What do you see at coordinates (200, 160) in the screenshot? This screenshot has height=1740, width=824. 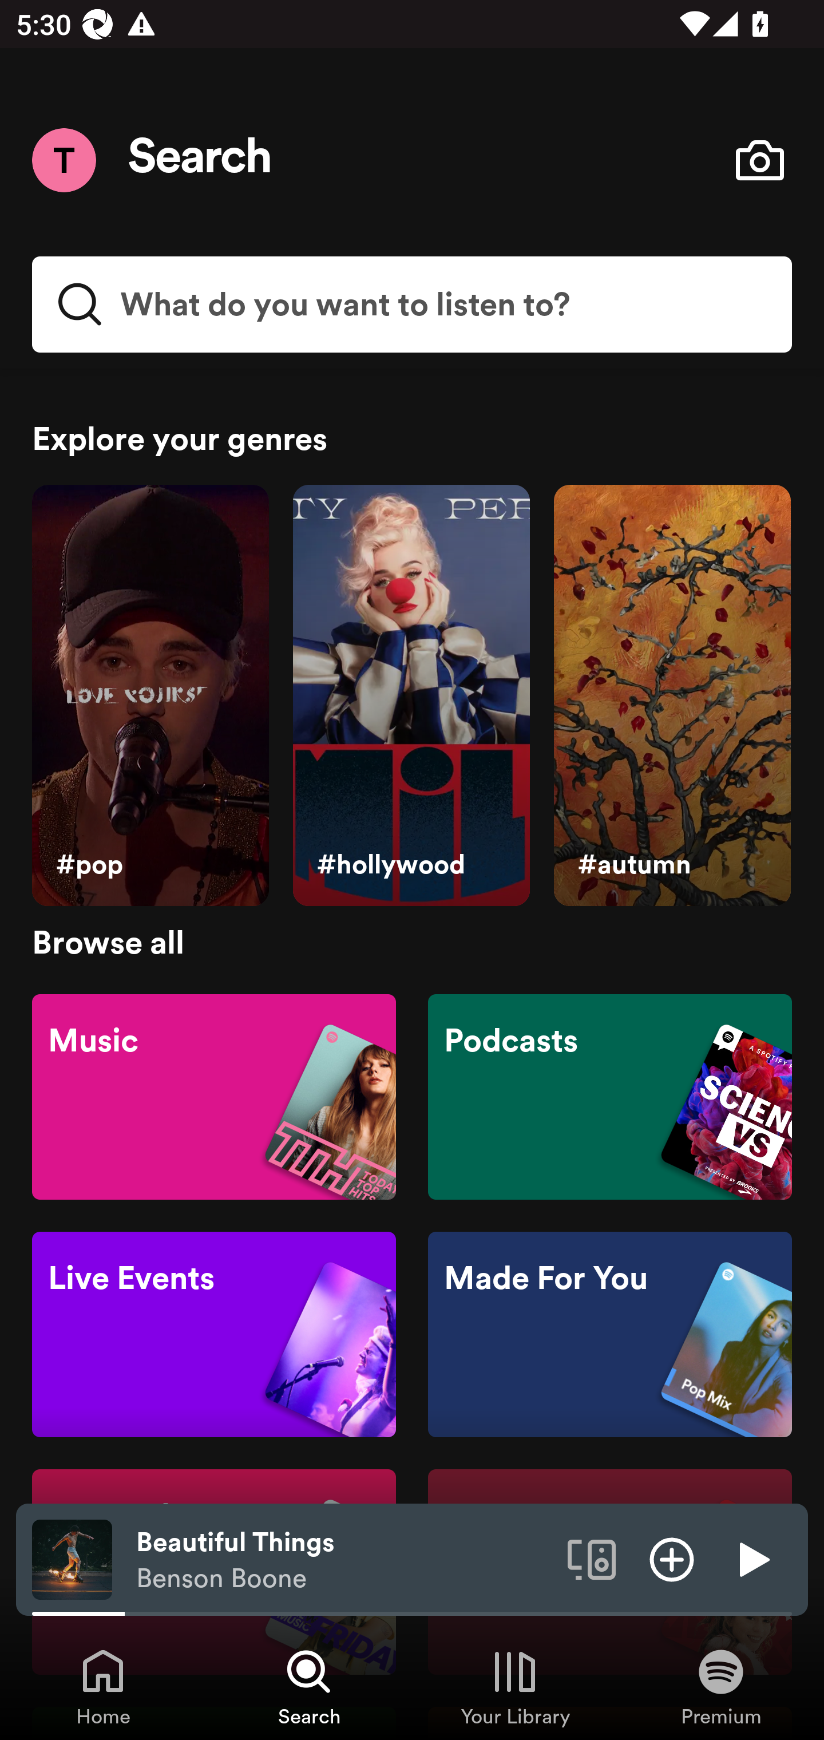 I see `Search` at bounding box center [200, 160].